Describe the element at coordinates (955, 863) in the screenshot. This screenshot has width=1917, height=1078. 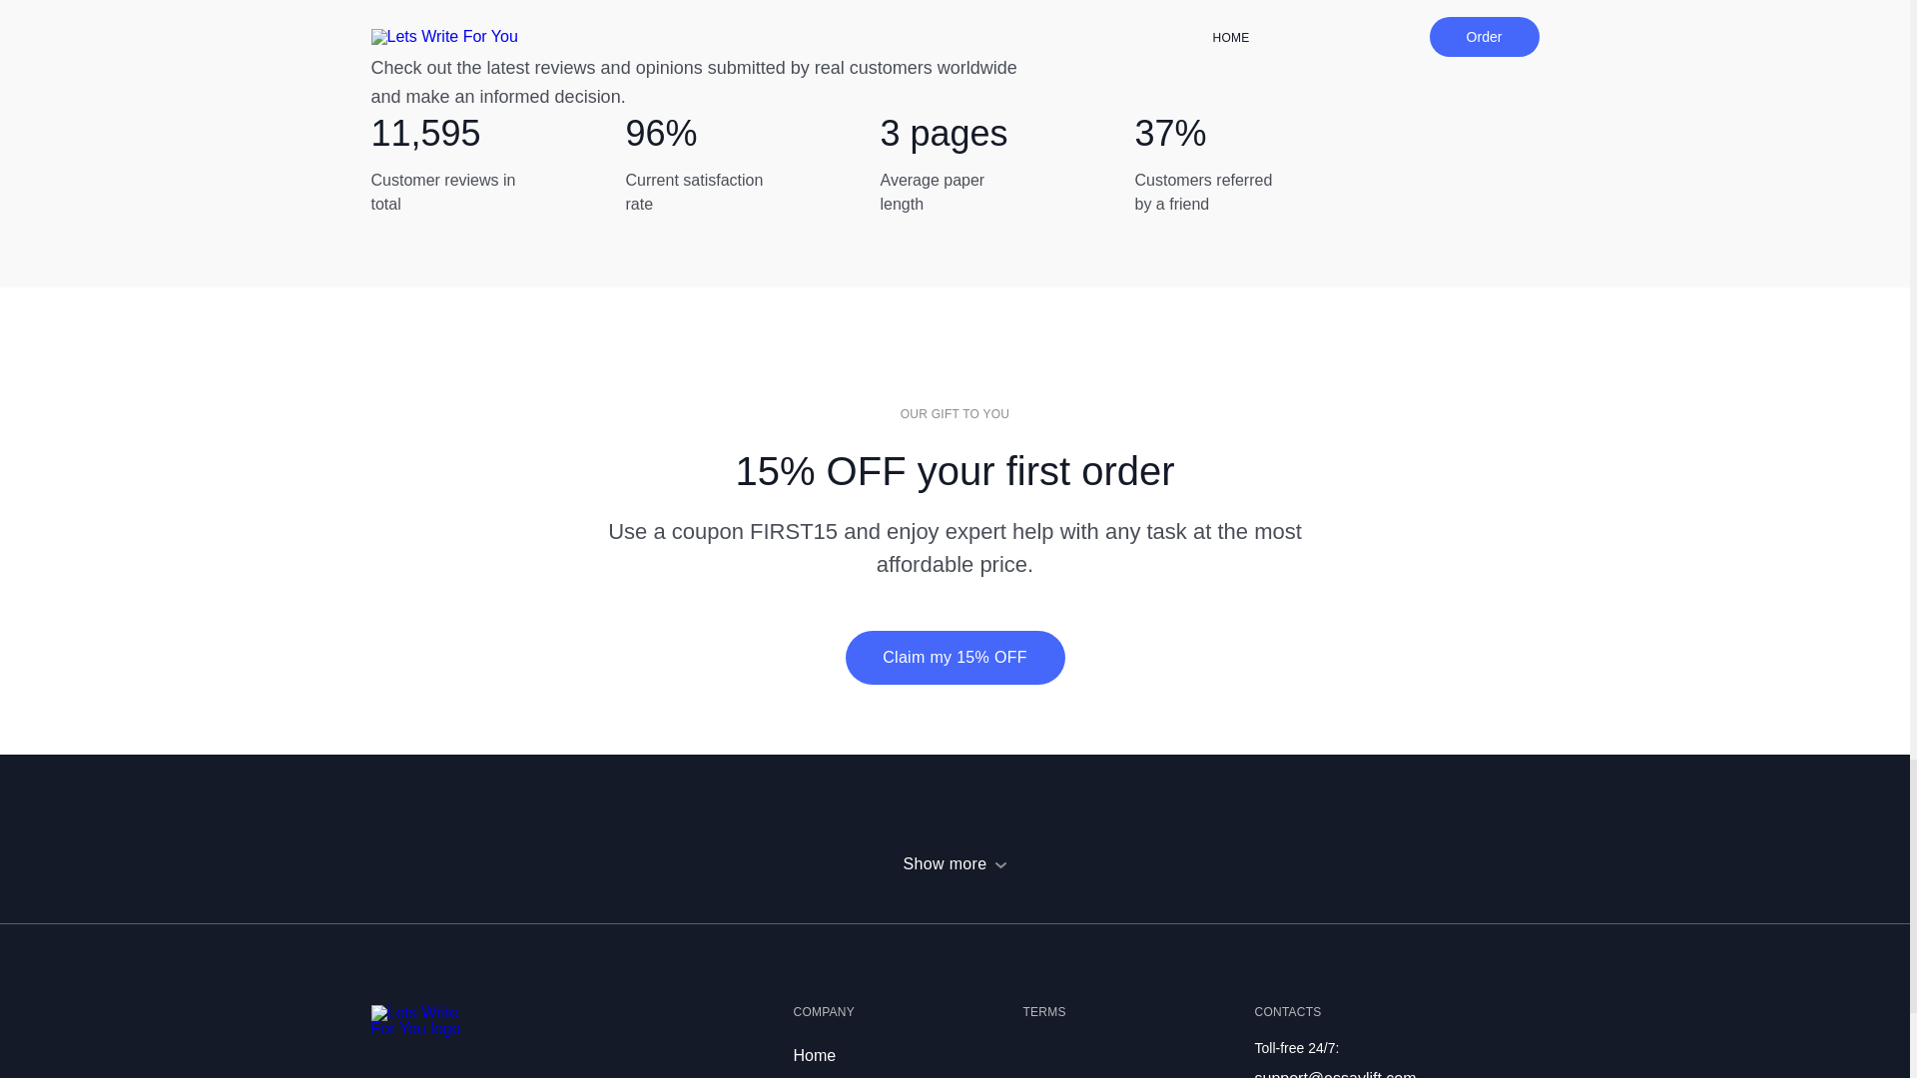
I see `Show more` at that location.